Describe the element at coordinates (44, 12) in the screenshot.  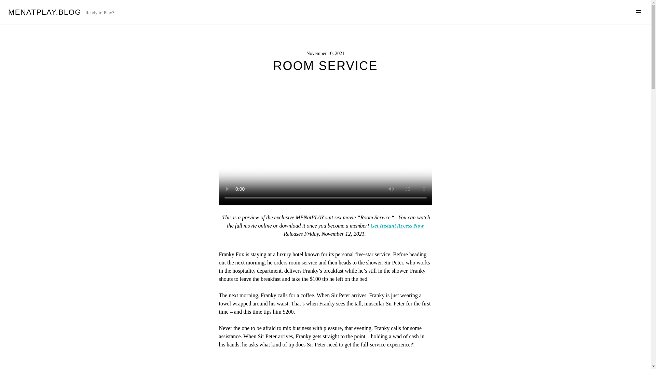
I see `MENATPLAY.BLOG` at that location.